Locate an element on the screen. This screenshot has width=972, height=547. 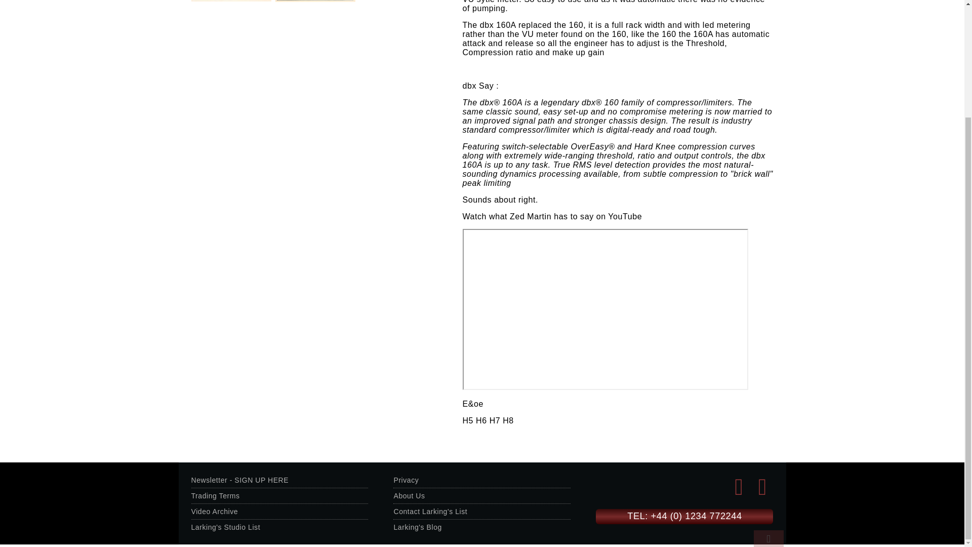
Larking's Blog is located at coordinates (417, 527).